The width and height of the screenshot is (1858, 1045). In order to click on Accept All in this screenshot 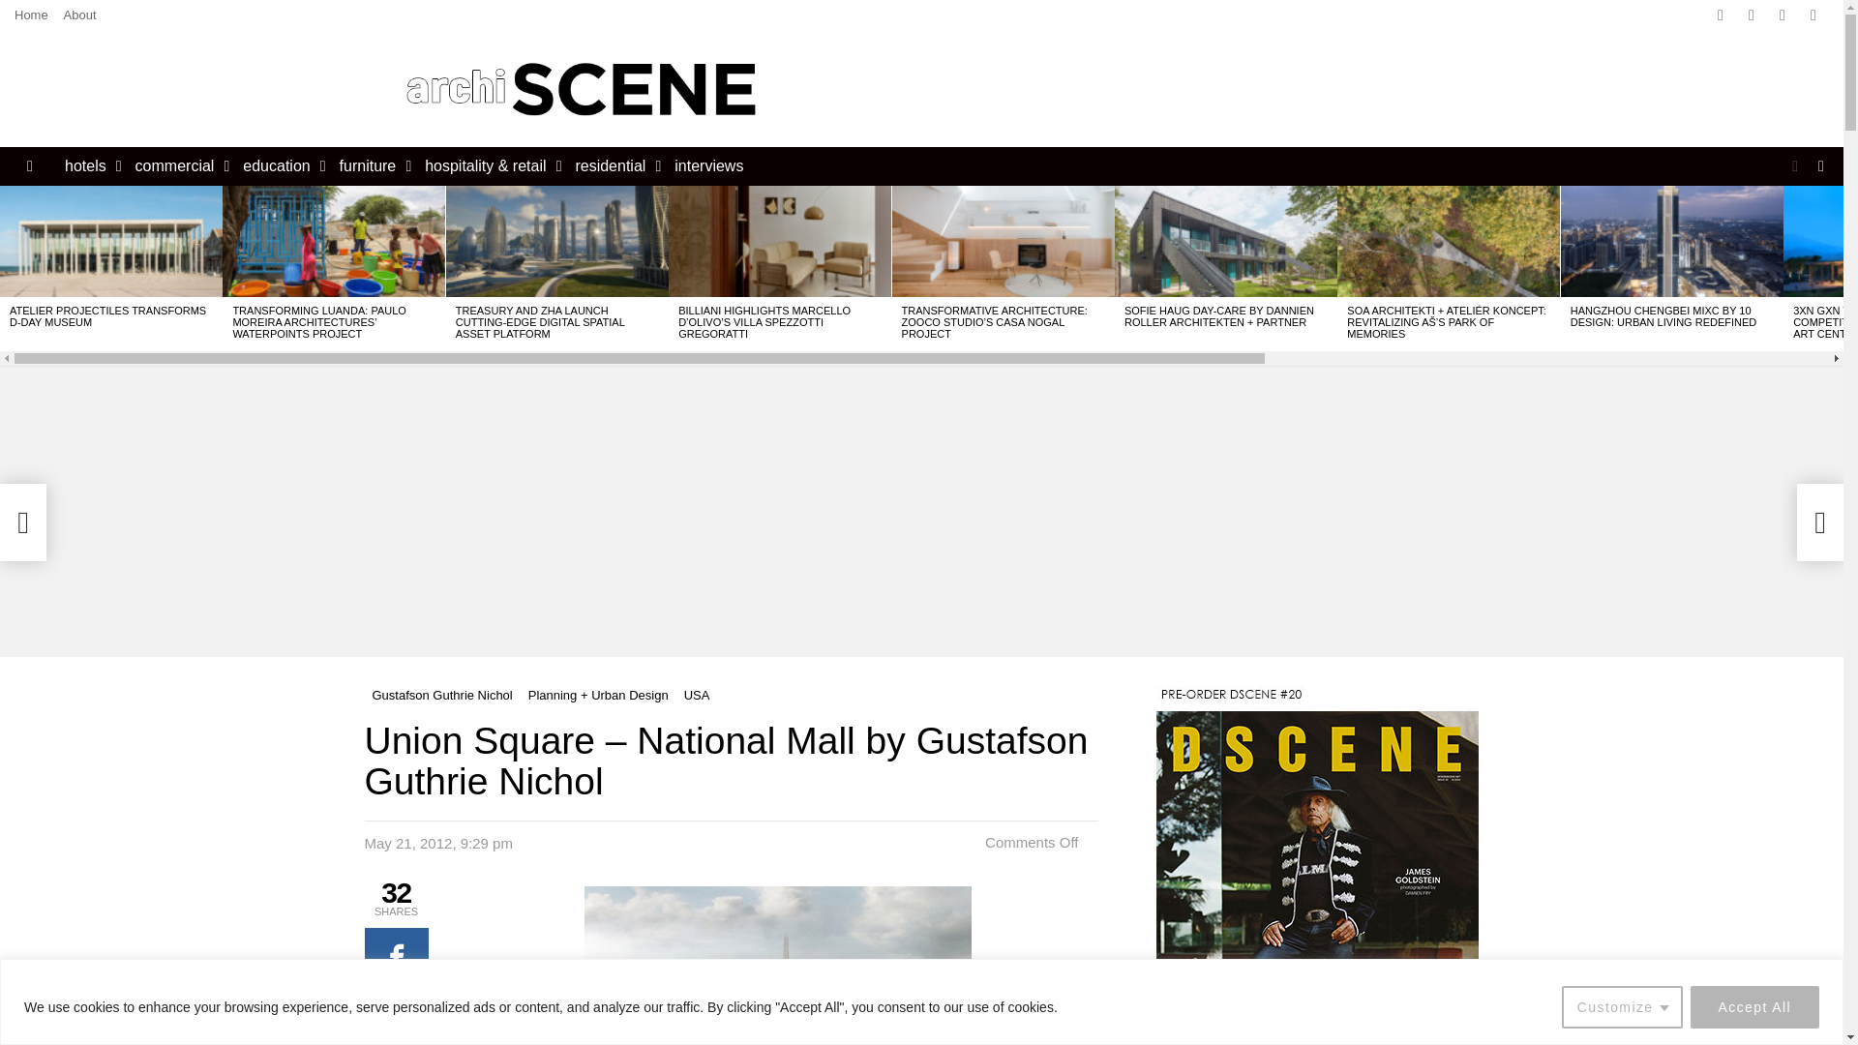, I will do `click(1754, 1006)`.